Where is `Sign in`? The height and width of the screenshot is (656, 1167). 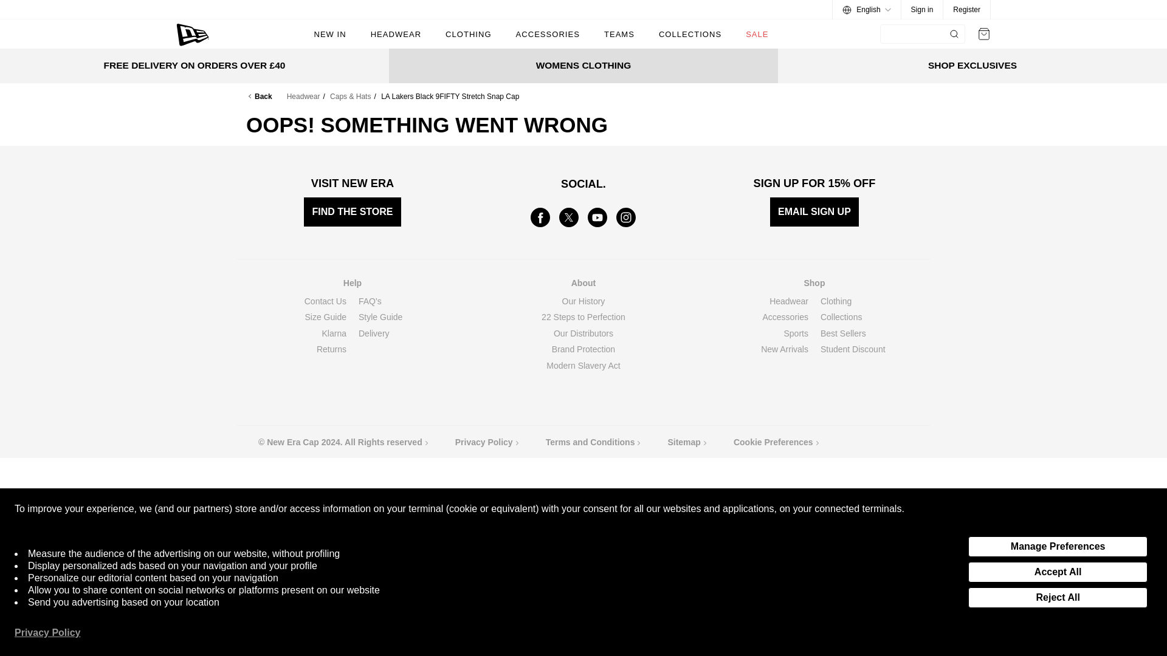 Sign in is located at coordinates (923, 10).